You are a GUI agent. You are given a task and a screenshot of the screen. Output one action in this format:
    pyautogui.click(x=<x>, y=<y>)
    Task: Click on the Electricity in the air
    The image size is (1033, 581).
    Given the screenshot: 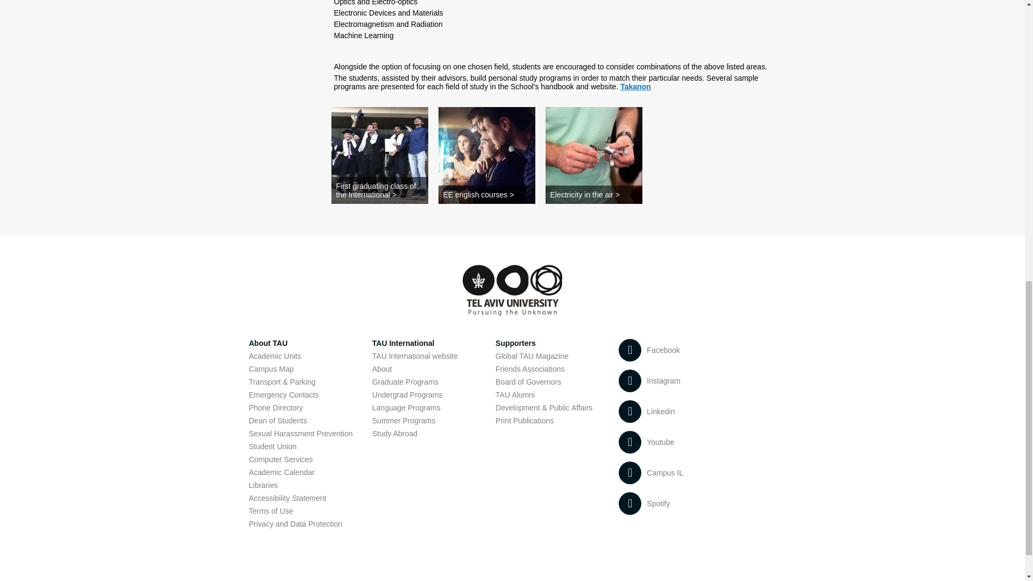 What is the action you would take?
    pyautogui.click(x=594, y=155)
    